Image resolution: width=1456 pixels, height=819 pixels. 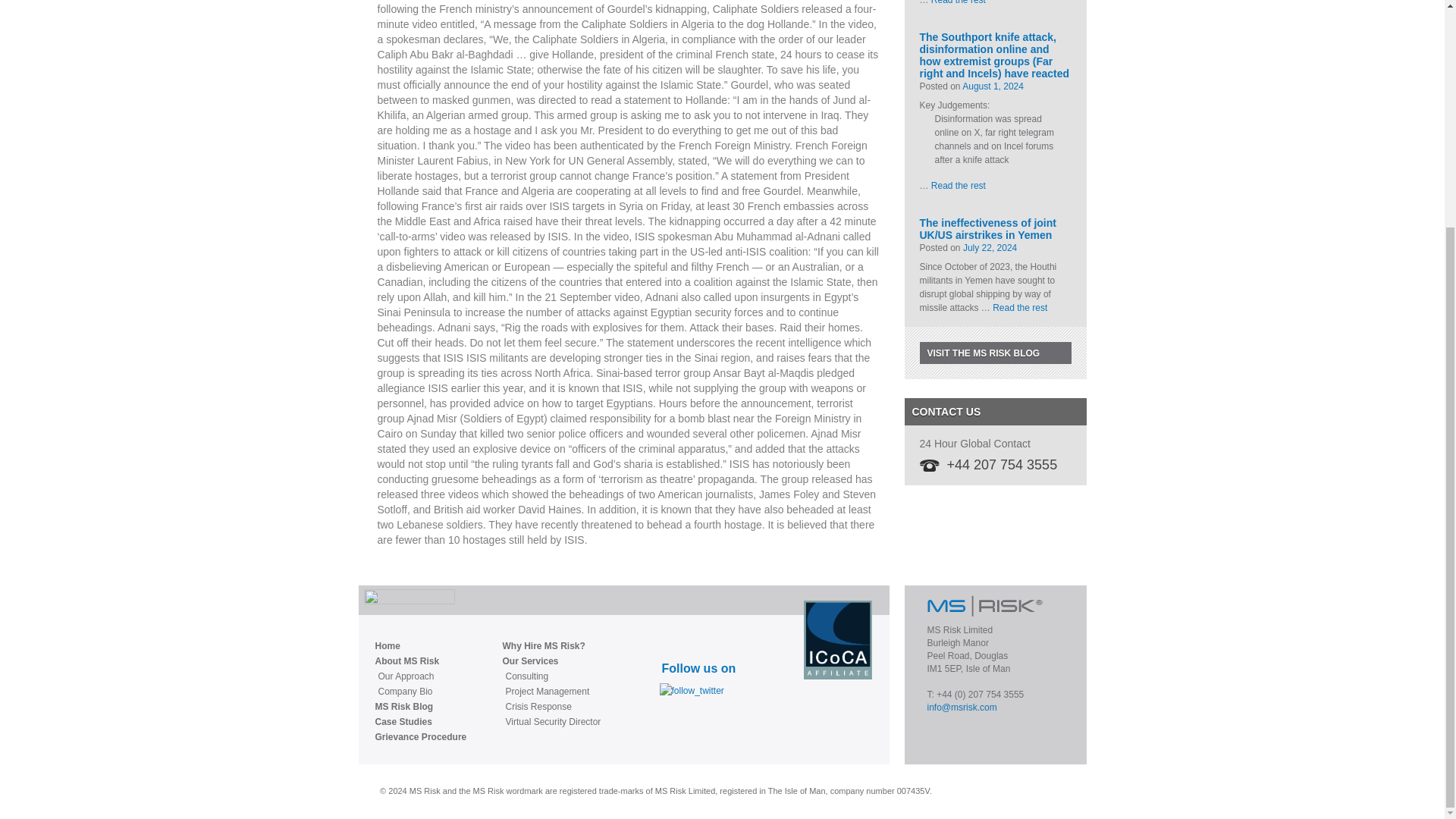 What do you see at coordinates (420, 722) in the screenshot?
I see `Case Studies` at bounding box center [420, 722].